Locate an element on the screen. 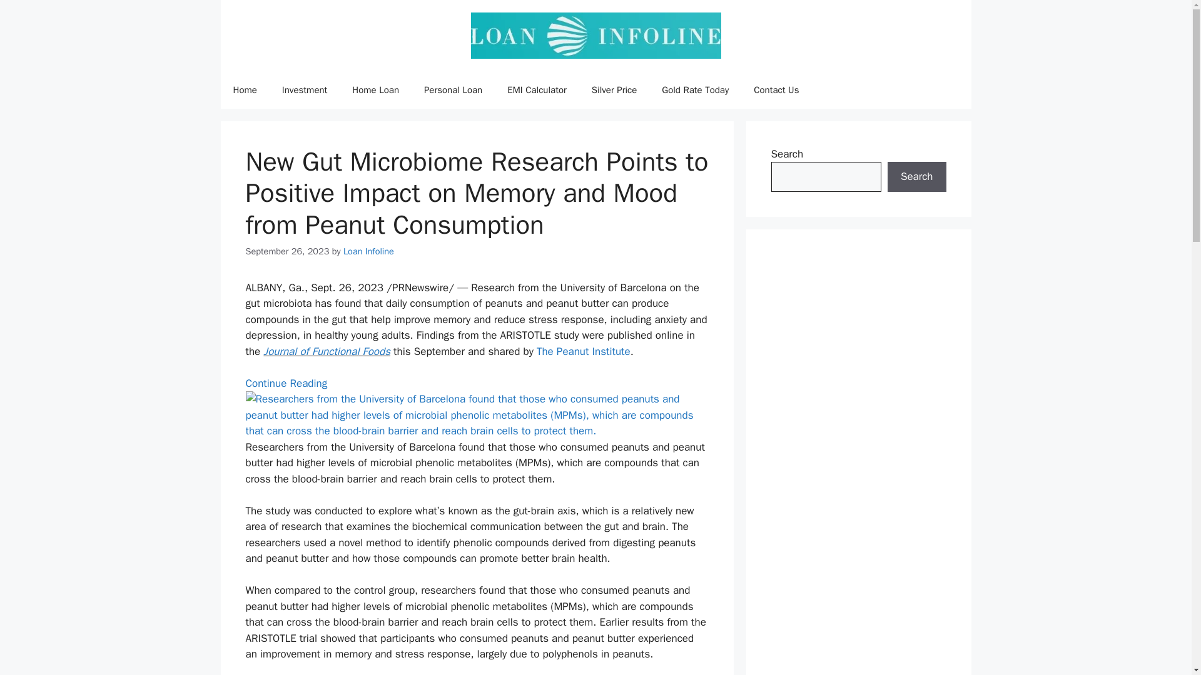 The width and height of the screenshot is (1201, 675). Journal of Functional Foods is located at coordinates (327, 351).